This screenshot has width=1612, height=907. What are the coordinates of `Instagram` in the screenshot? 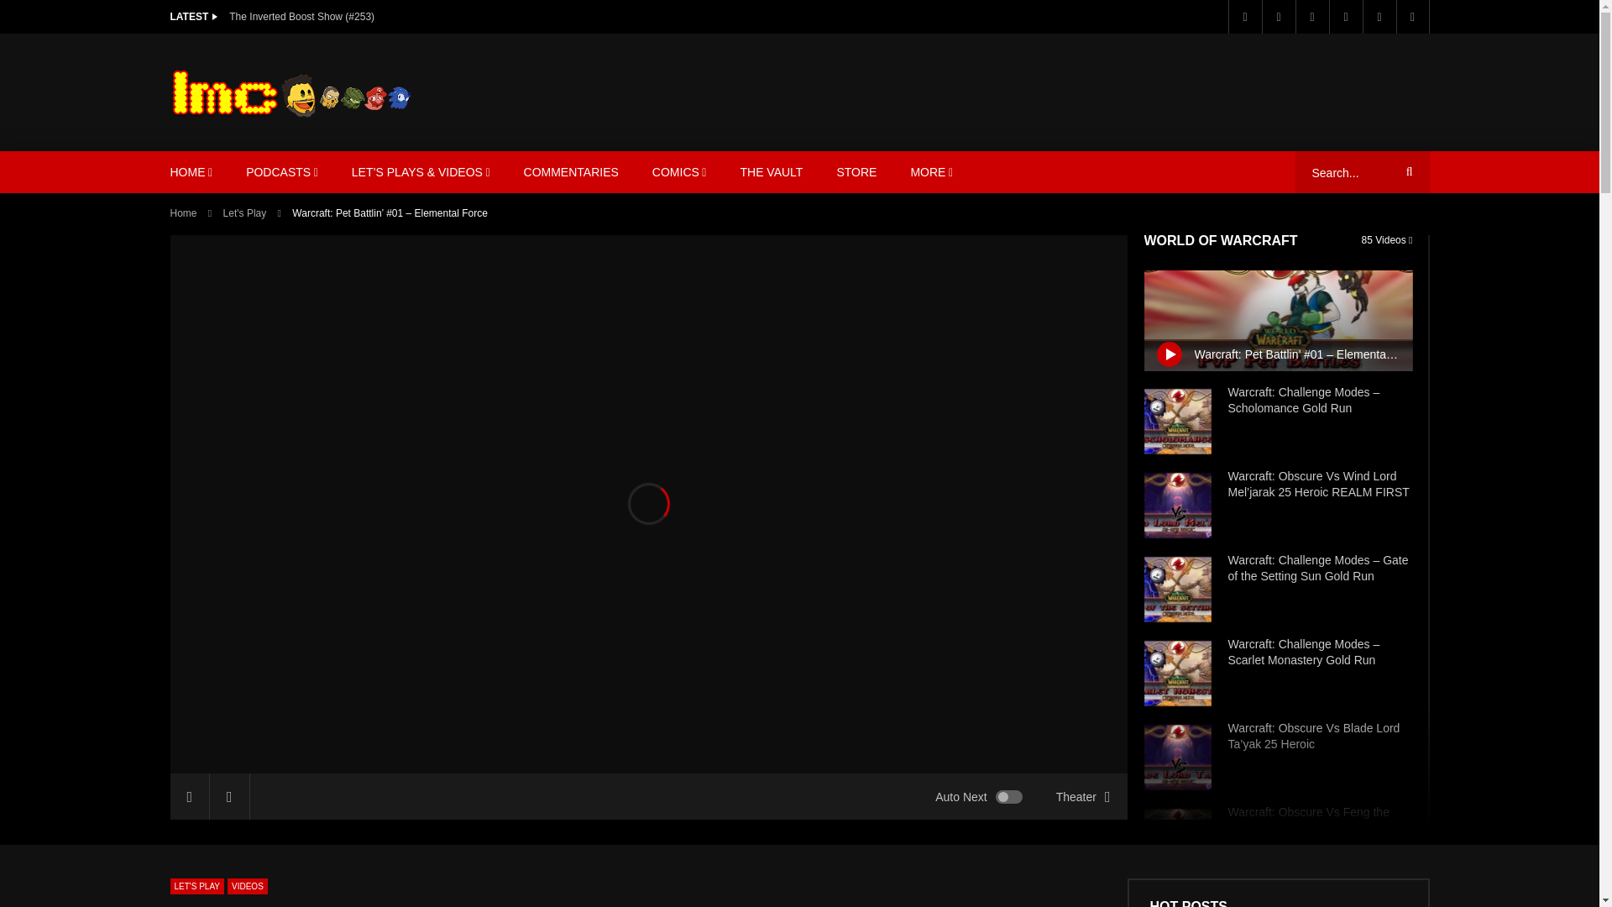 It's located at (1345, 17).